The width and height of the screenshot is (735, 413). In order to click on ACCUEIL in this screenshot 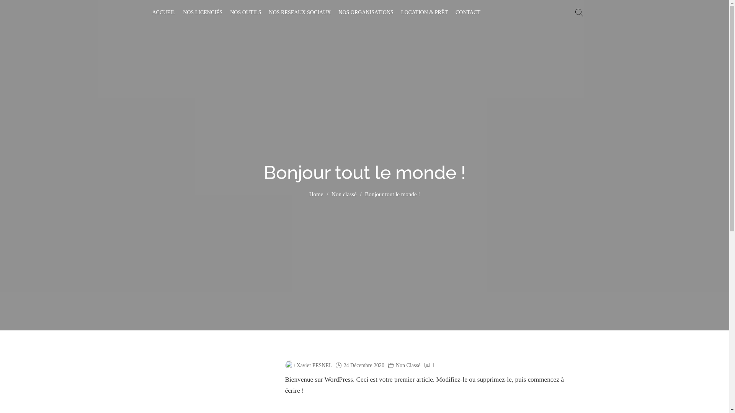, I will do `click(164, 13)`.